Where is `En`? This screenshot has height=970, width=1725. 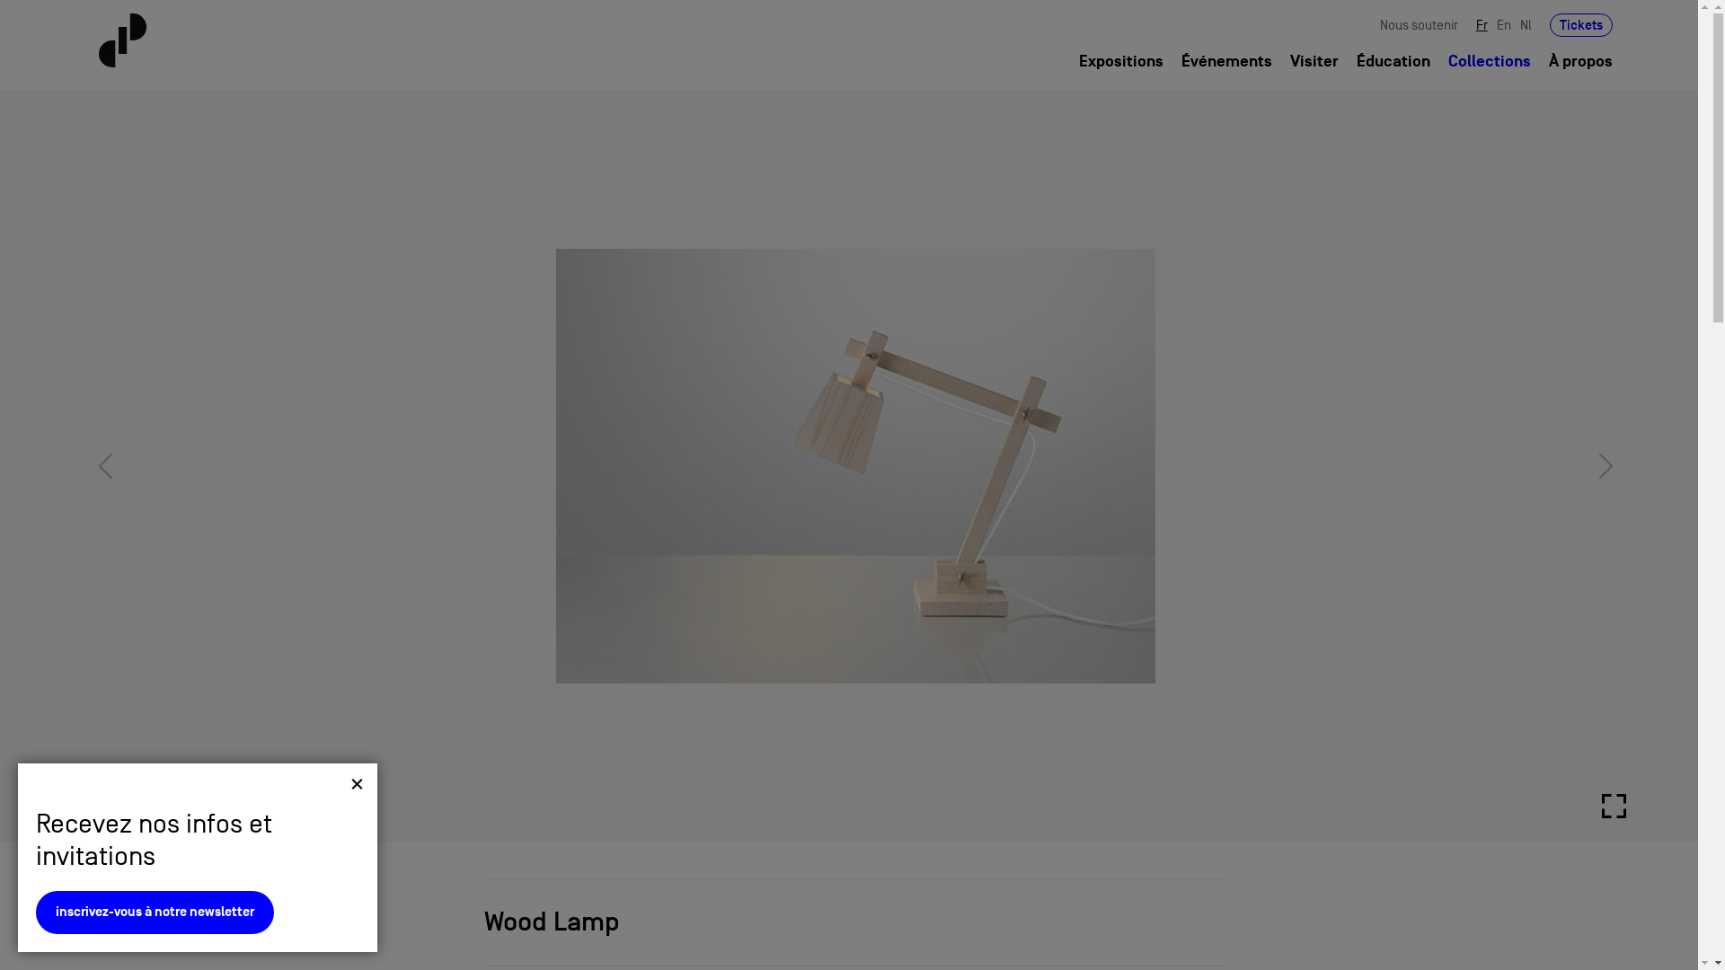 En is located at coordinates (1504, 25).